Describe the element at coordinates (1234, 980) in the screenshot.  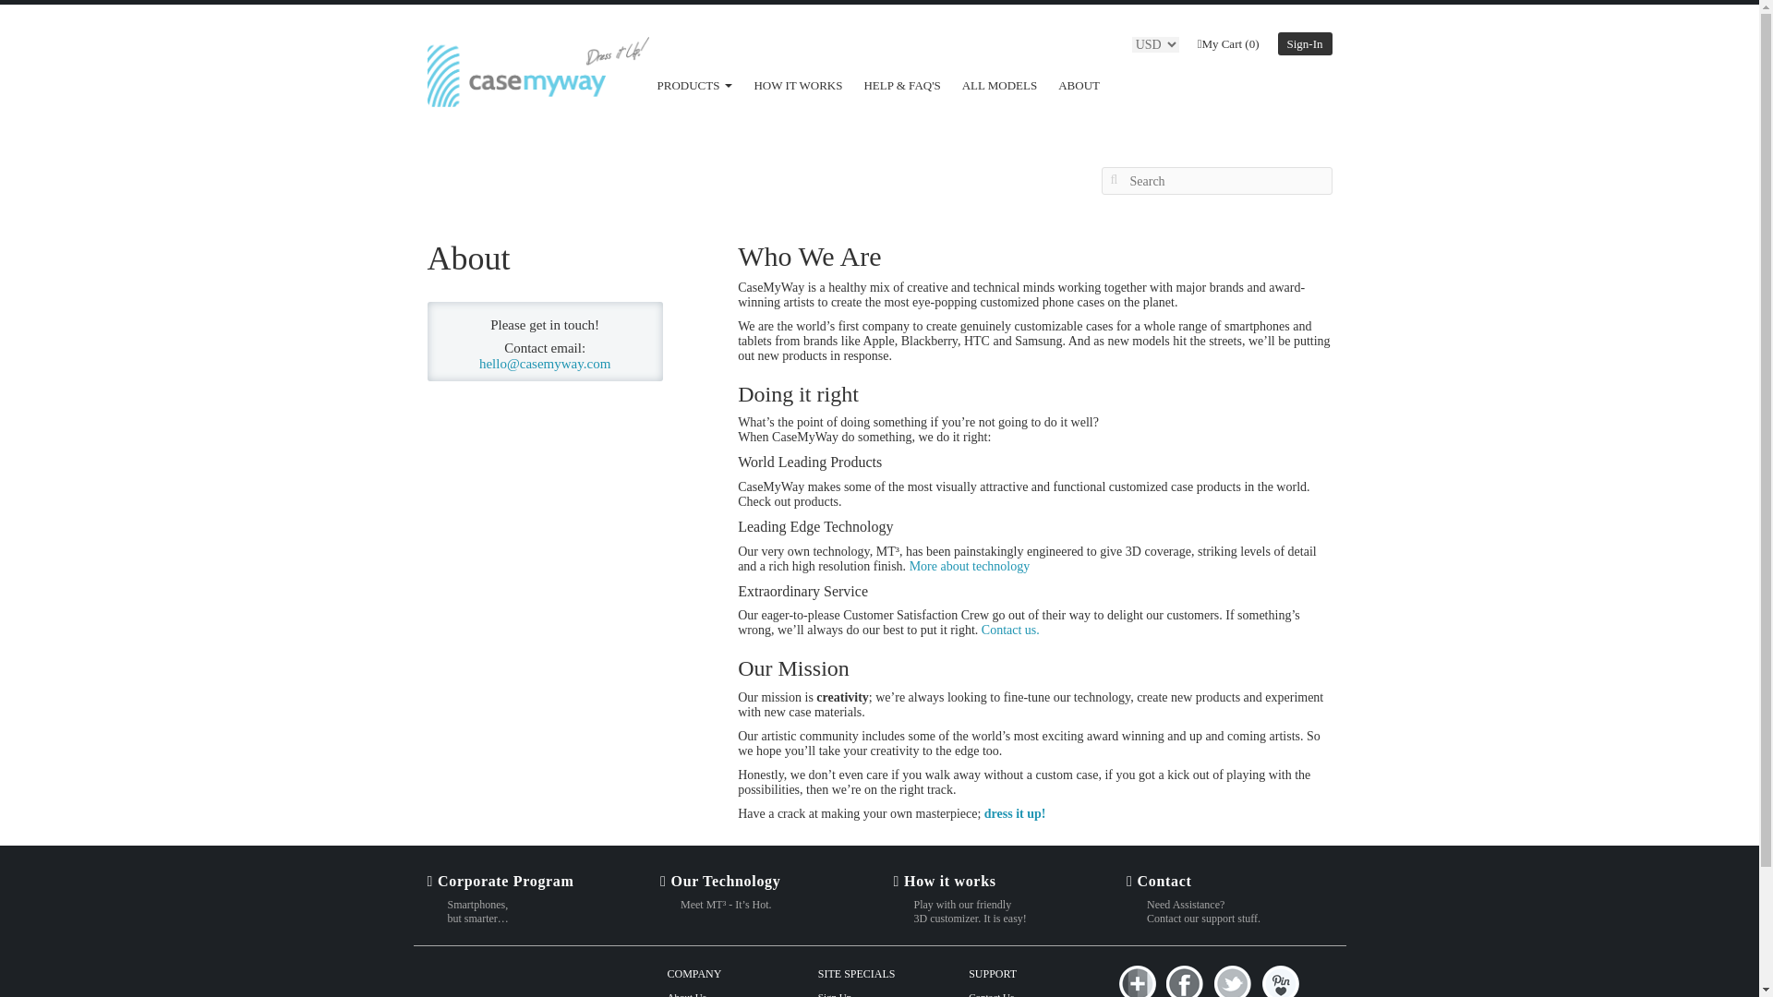
I see `Follow us on Twitter` at that location.